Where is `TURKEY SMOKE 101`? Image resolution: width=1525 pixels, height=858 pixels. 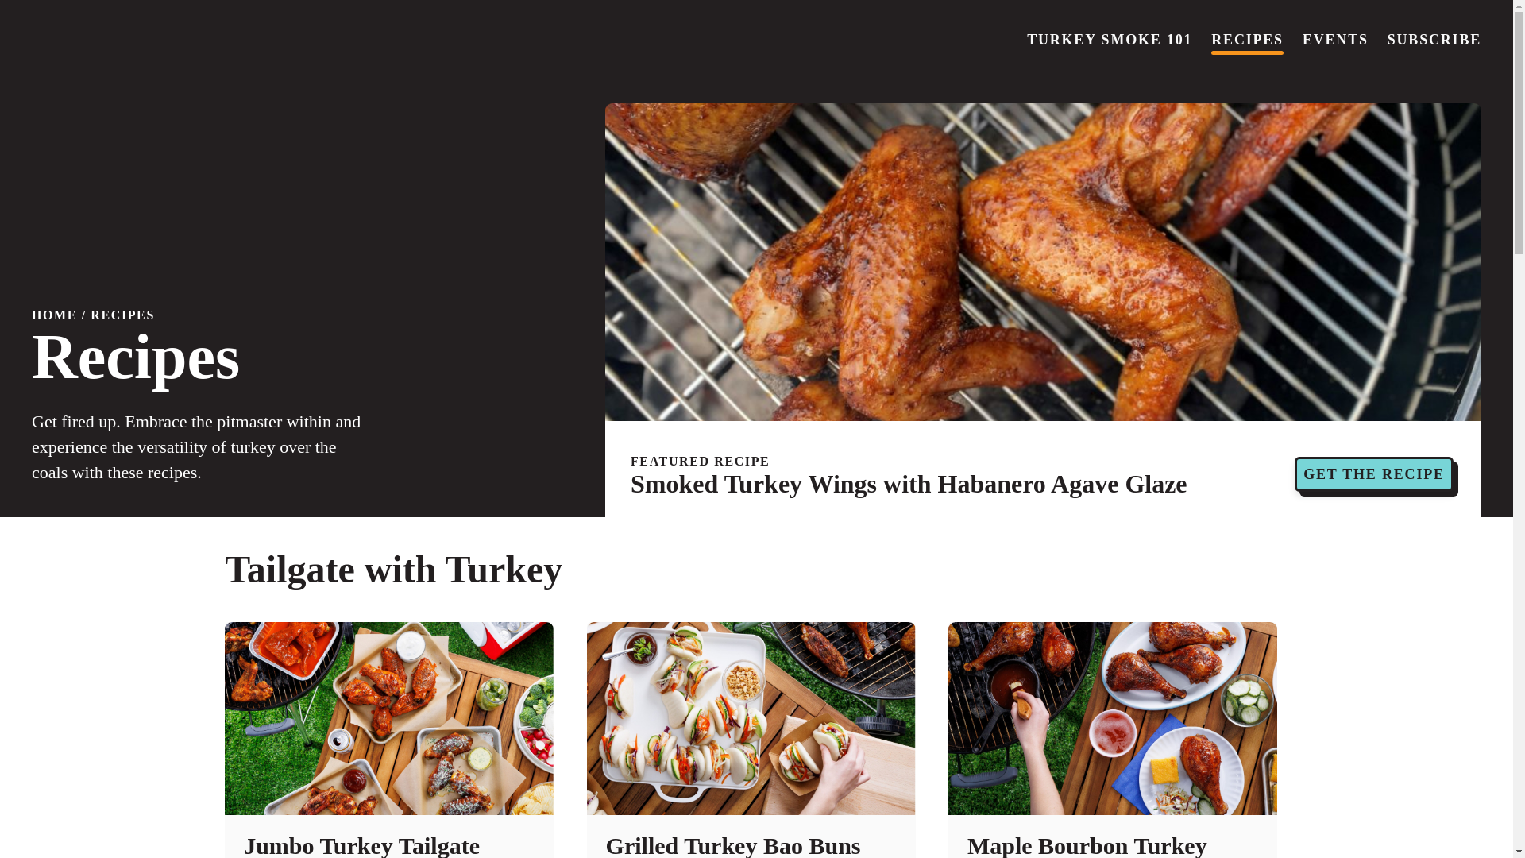
TURKEY SMOKE 101 is located at coordinates (1109, 41).